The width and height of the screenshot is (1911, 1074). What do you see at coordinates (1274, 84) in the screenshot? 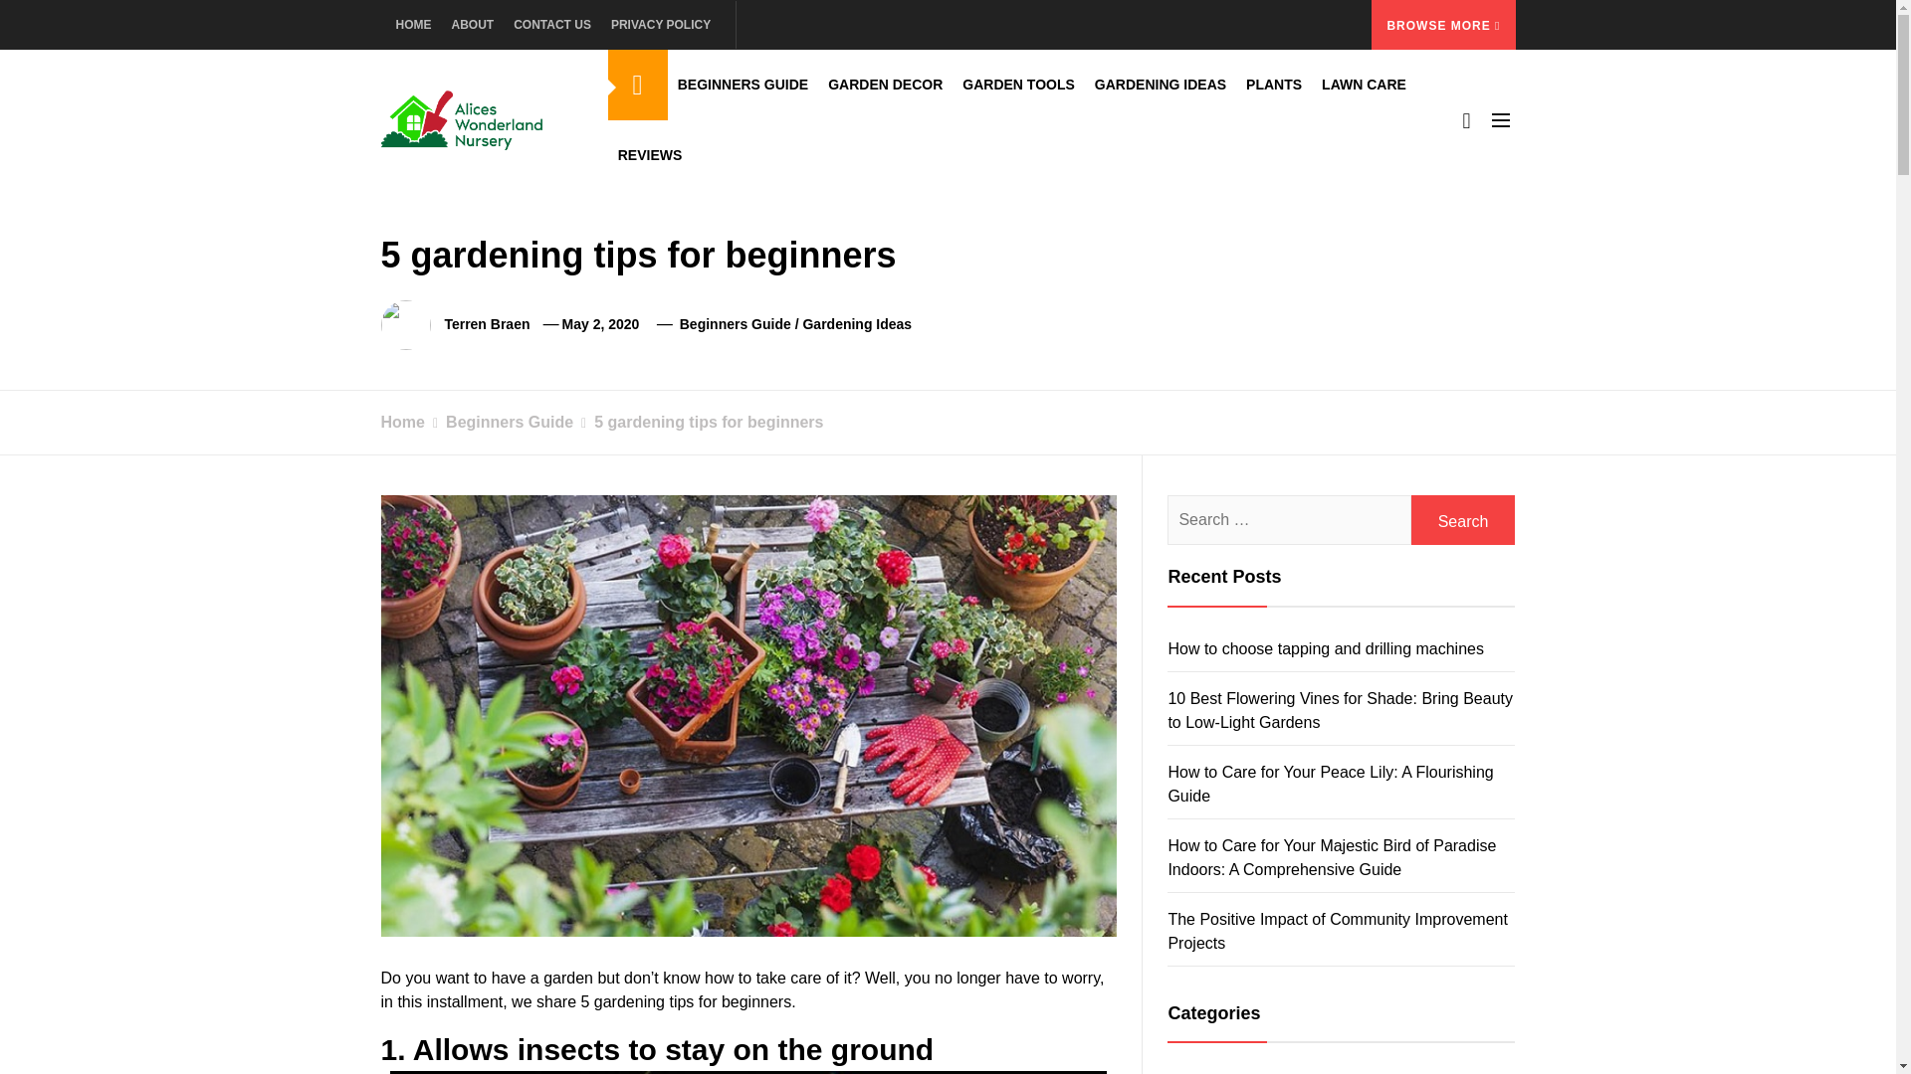
I see `PLANTS` at bounding box center [1274, 84].